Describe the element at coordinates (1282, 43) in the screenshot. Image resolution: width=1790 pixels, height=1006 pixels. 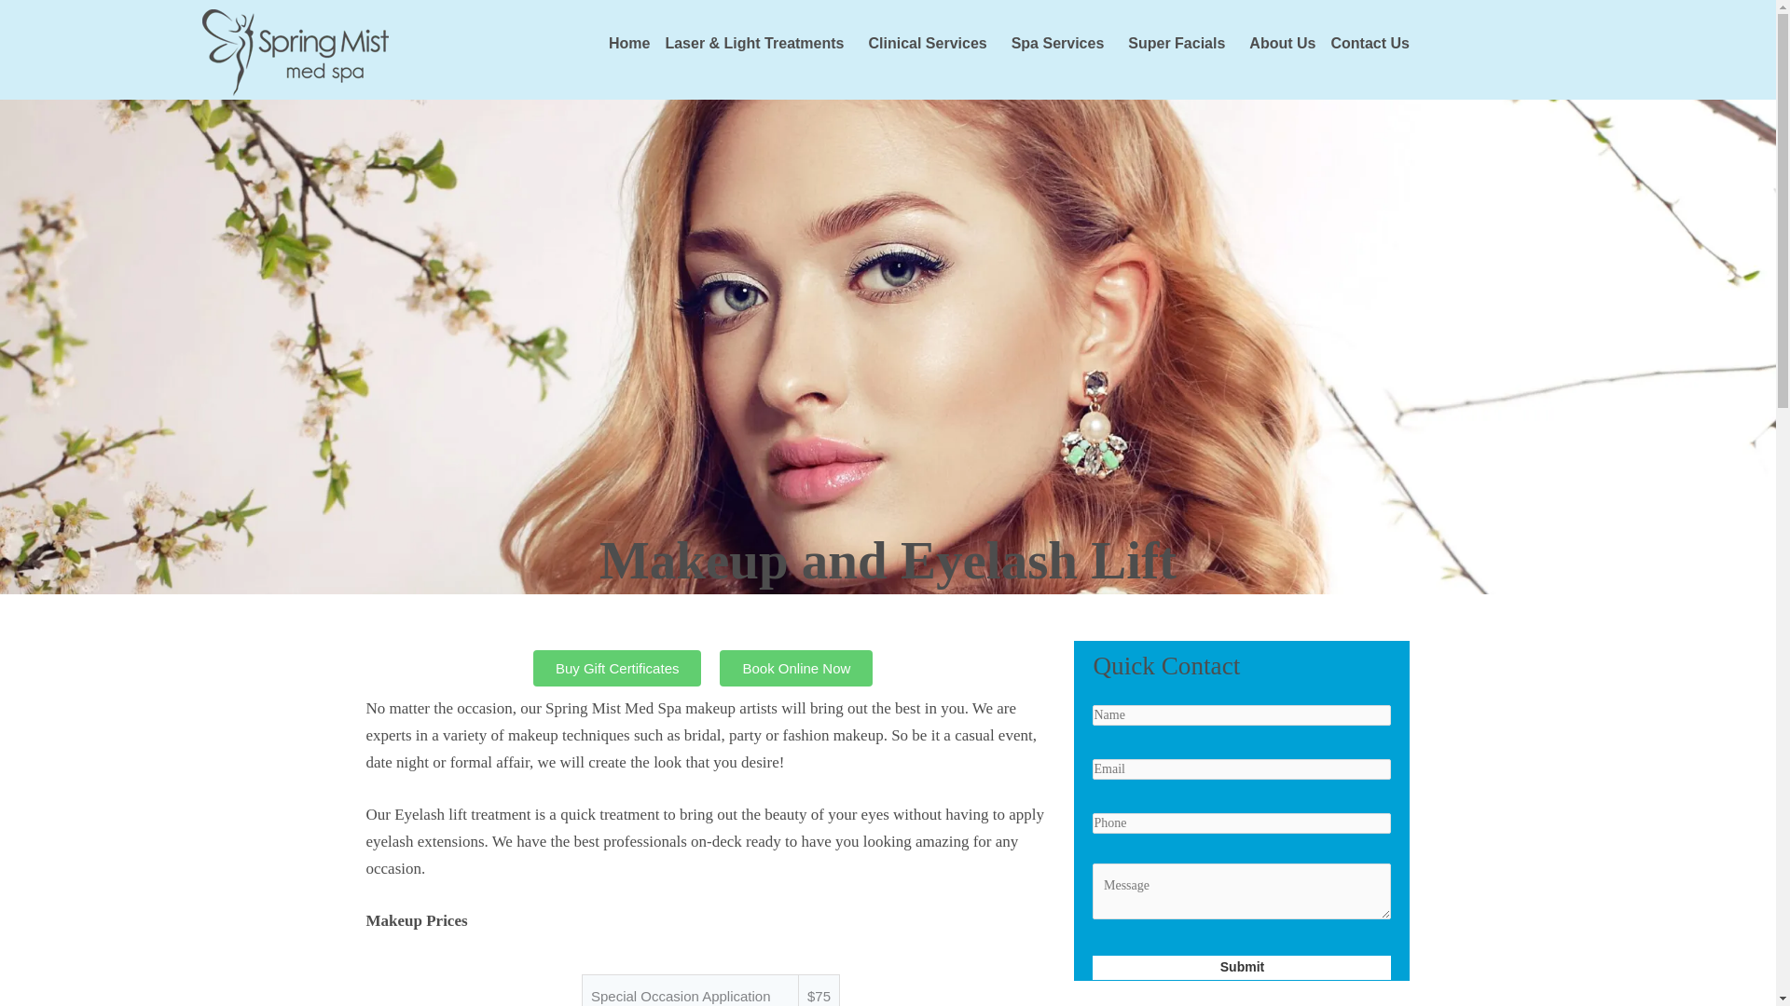
I see `About Us` at that location.